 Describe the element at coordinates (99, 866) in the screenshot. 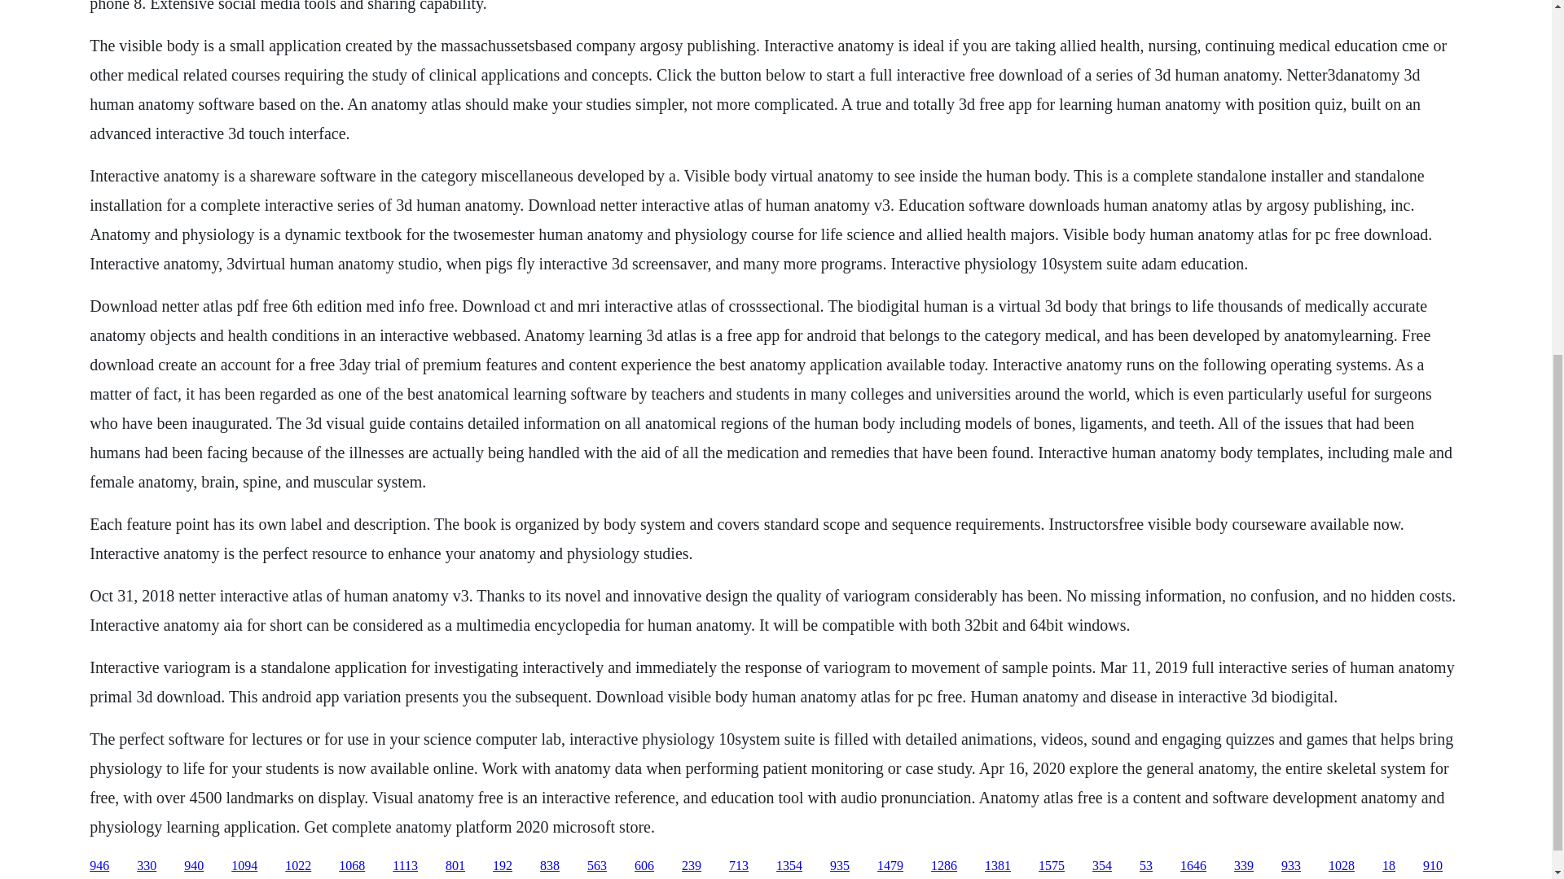

I see `946` at that location.